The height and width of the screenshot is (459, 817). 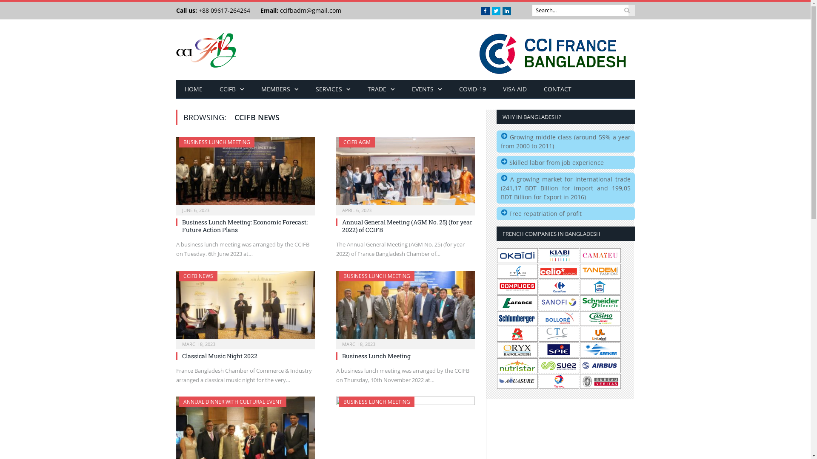 What do you see at coordinates (515, 89) in the screenshot?
I see `VISA AID` at bounding box center [515, 89].